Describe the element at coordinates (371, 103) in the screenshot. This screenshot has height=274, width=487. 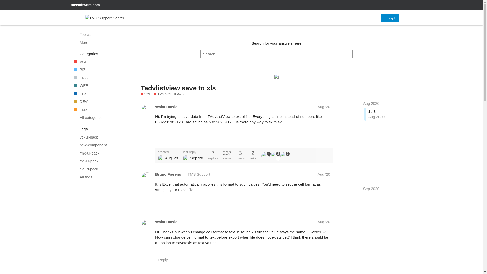
I see `Aug 2020` at that location.